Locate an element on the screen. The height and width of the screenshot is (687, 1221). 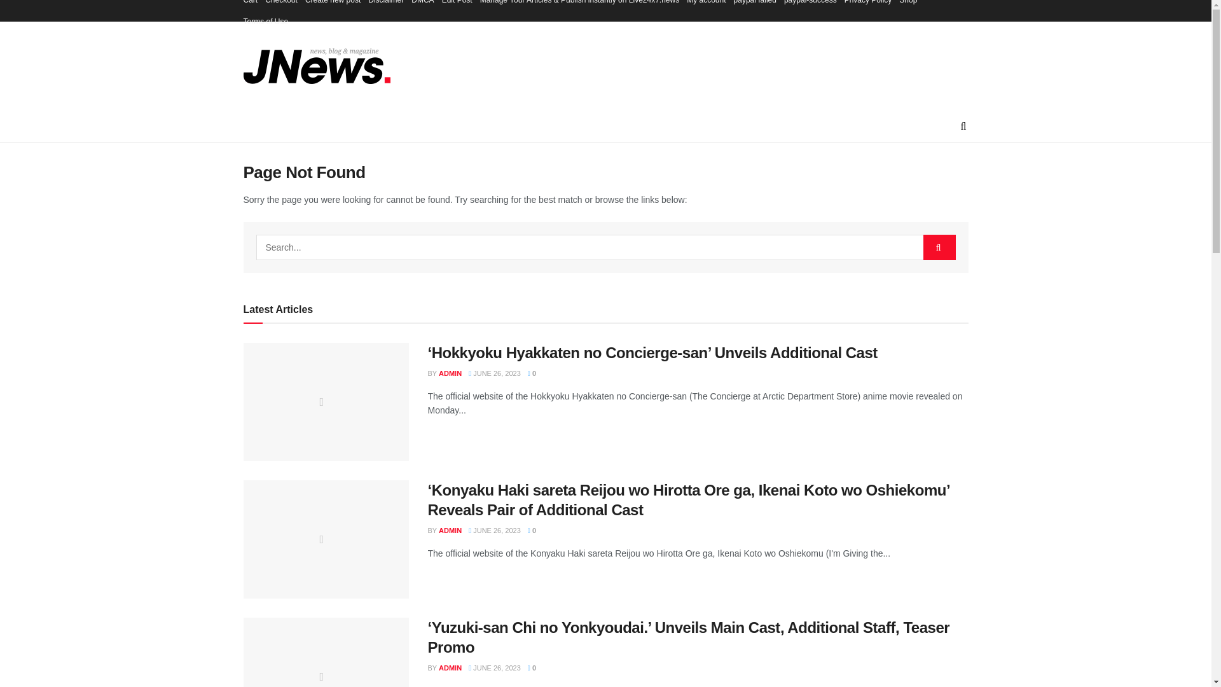
Checkout is located at coordinates (281, 5).